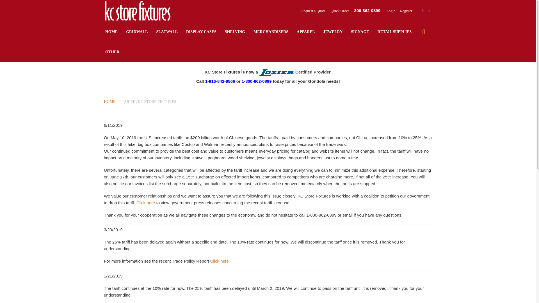 The height and width of the screenshot is (303, 539). I want to click on SLATWALL, so click(167, 32).